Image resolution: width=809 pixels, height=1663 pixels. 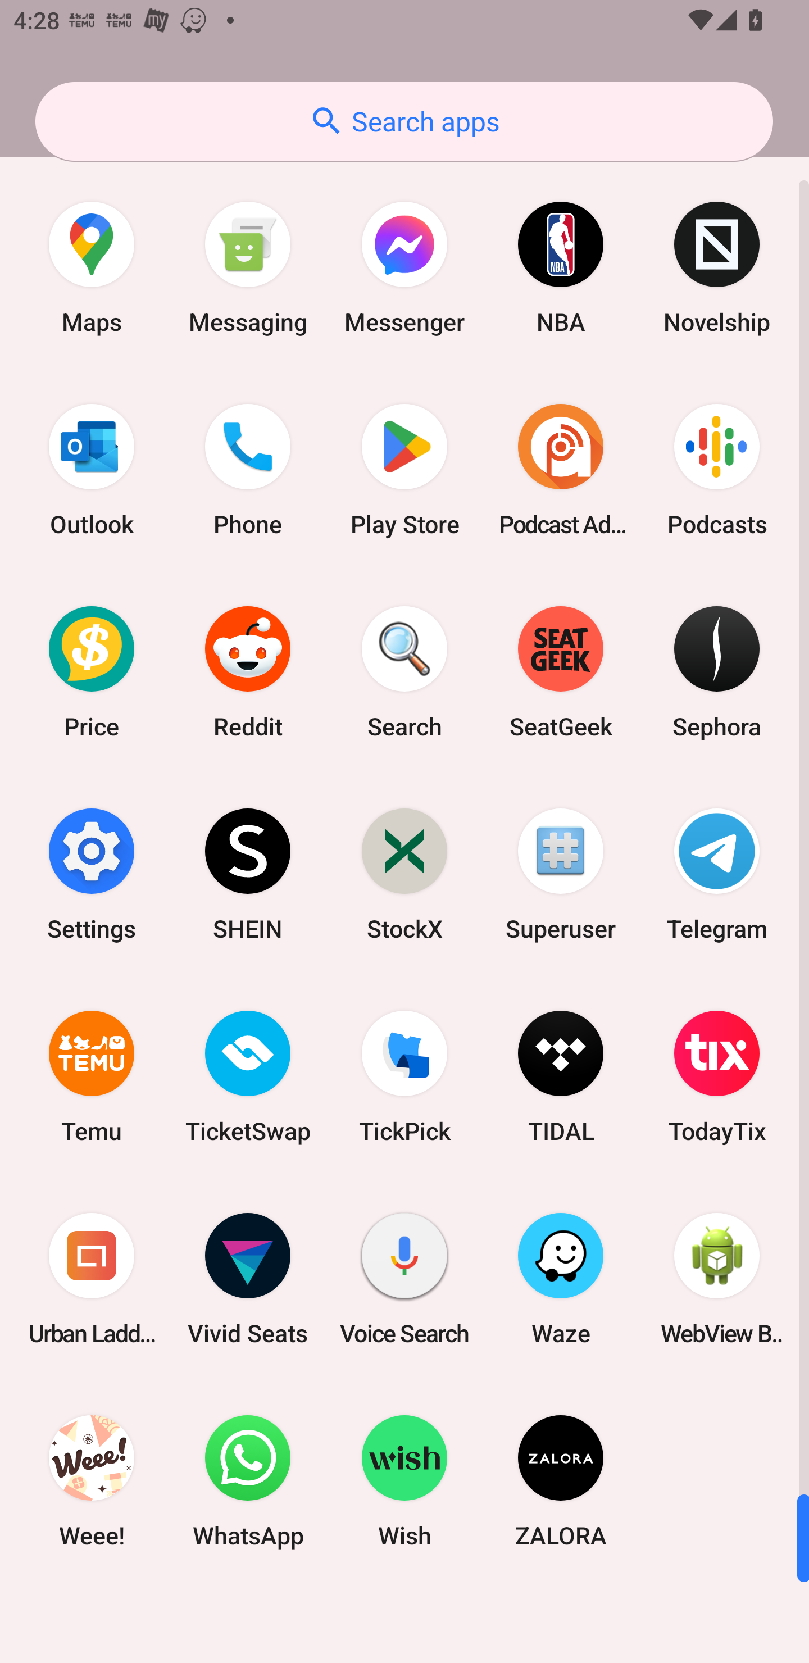 I want to click on Play Store, so click(x=404, y=470).